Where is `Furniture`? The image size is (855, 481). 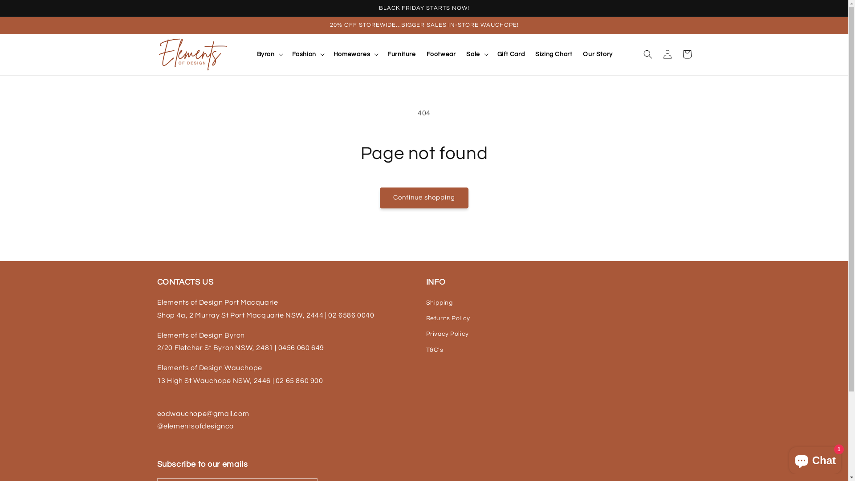 Furniture is located at coordinates (402, 54).